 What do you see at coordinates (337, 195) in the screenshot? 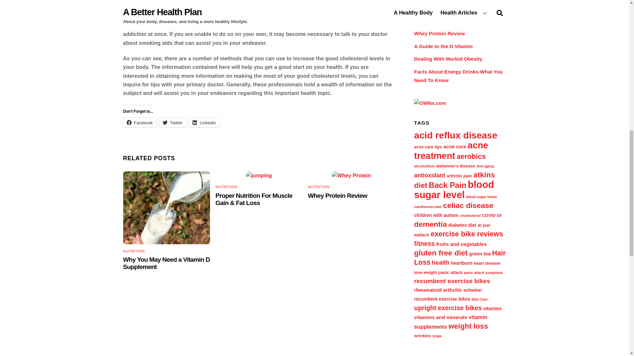
I see `Whey Protein Review` at bounding box center [337, 195].